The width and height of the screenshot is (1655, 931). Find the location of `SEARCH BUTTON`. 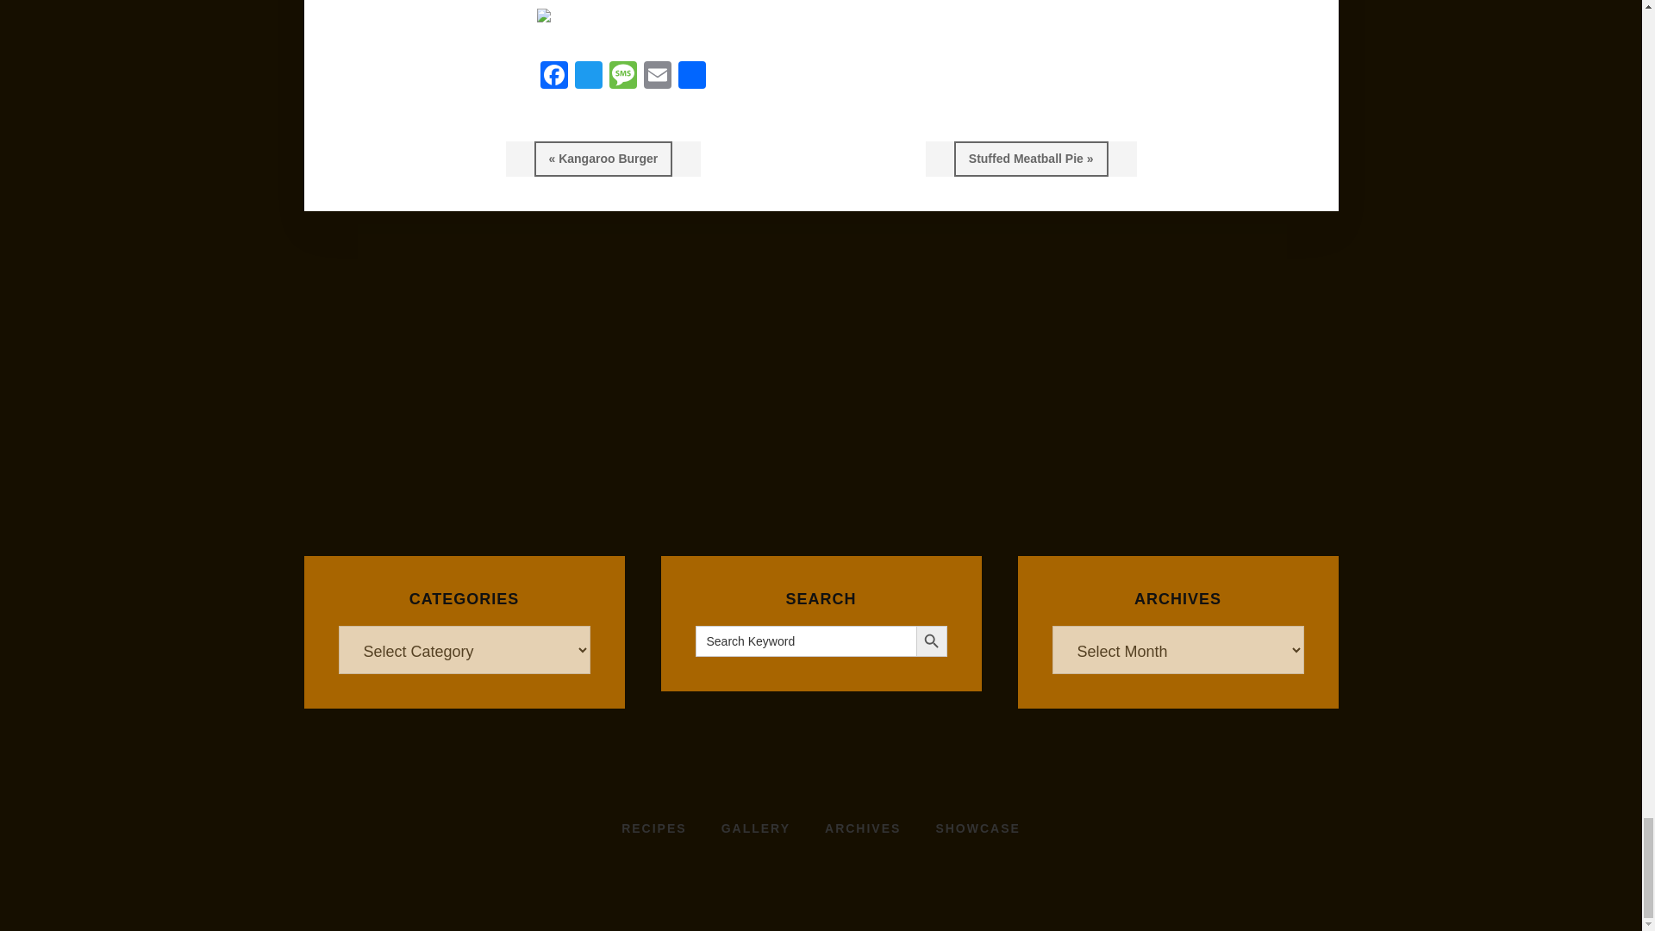

SEARCH BUTTON is located at coordinates (931, 641).